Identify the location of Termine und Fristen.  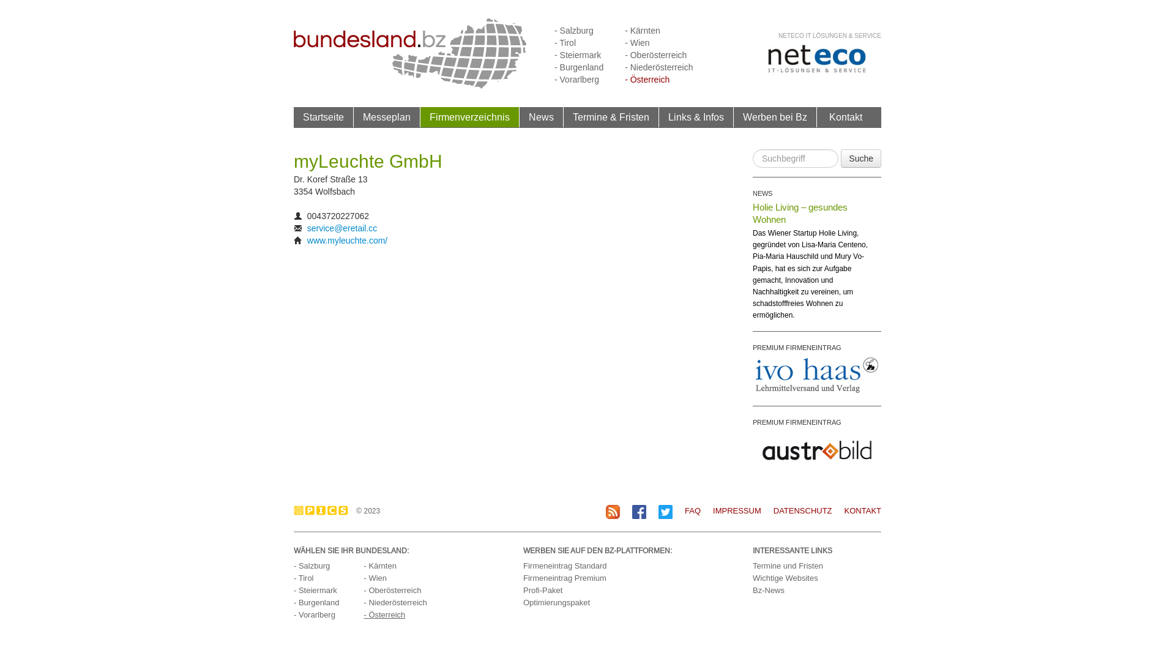
(788, 566).